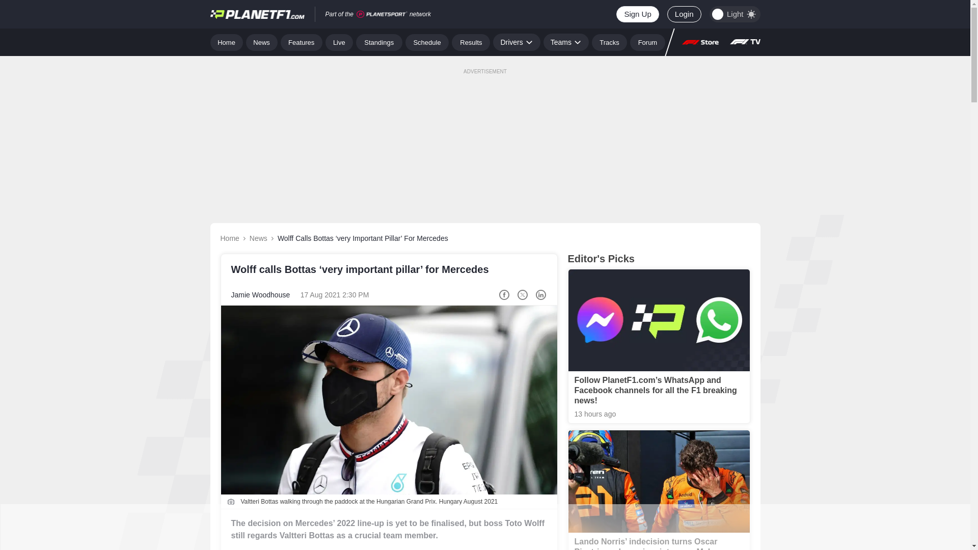 The image size is (978, 550). Describe the element at coordinates (684, 14) in the screenshot. I see `Login` at that location.